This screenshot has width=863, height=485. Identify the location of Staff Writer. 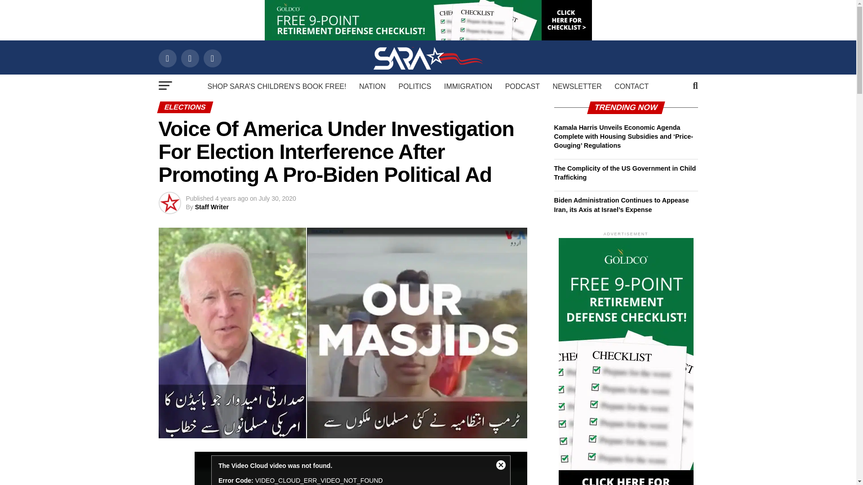
(211, 207).